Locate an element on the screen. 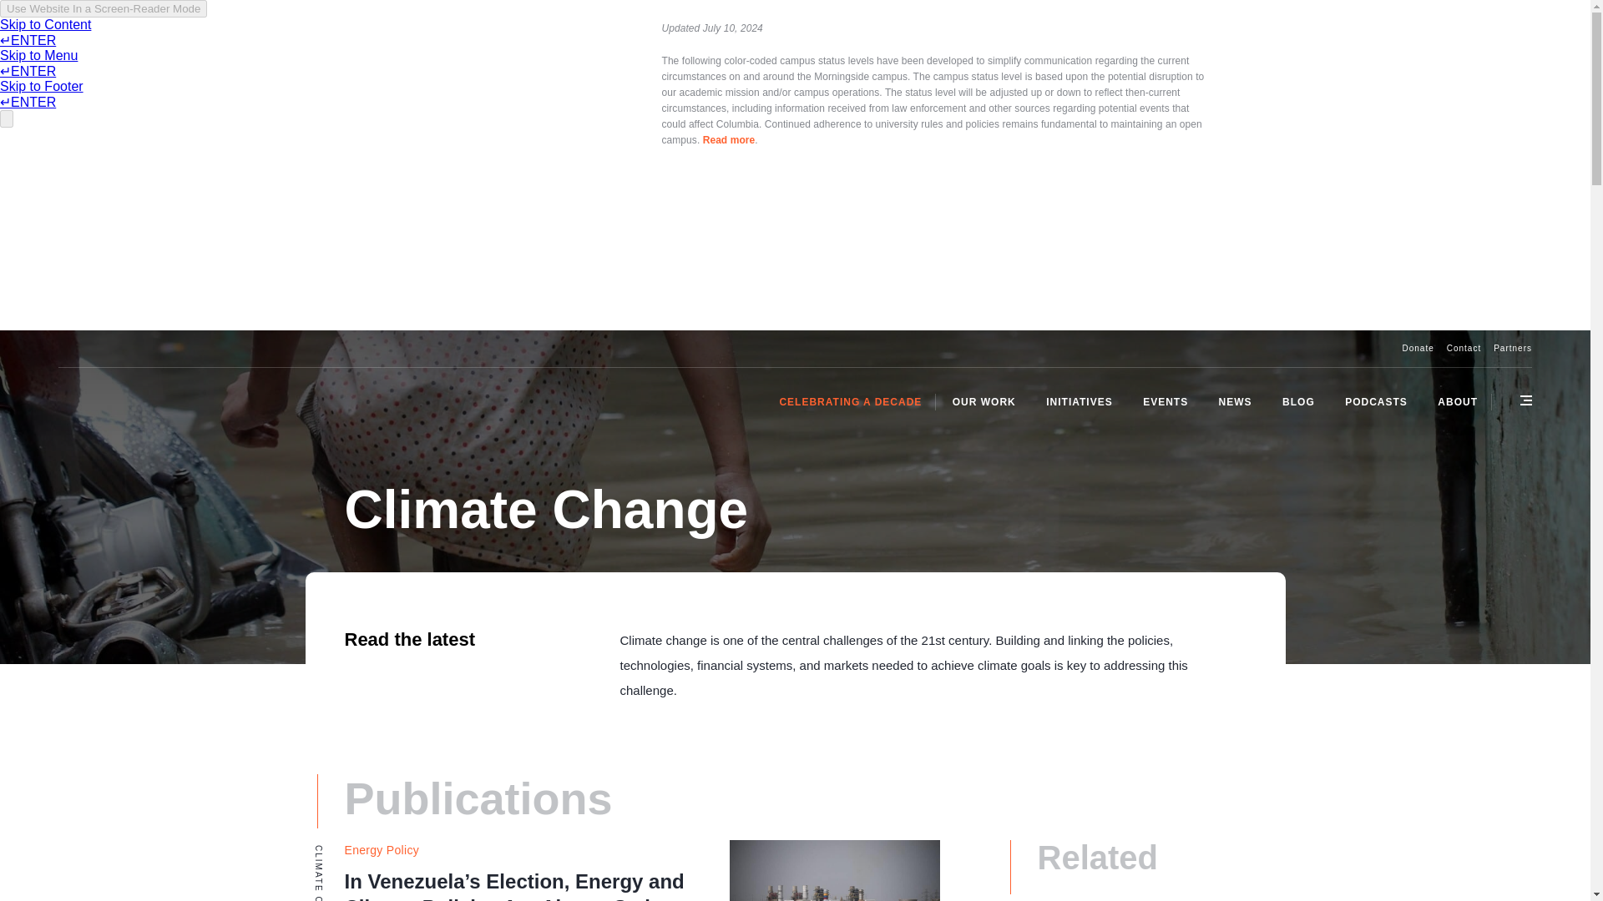 The image size is (1603, 901). EVENTS is located at coordinates (1166, 401).